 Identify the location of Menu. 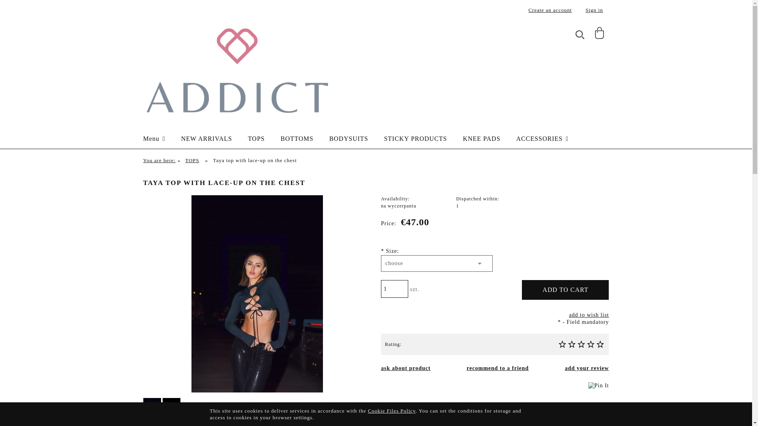
(162, 139).